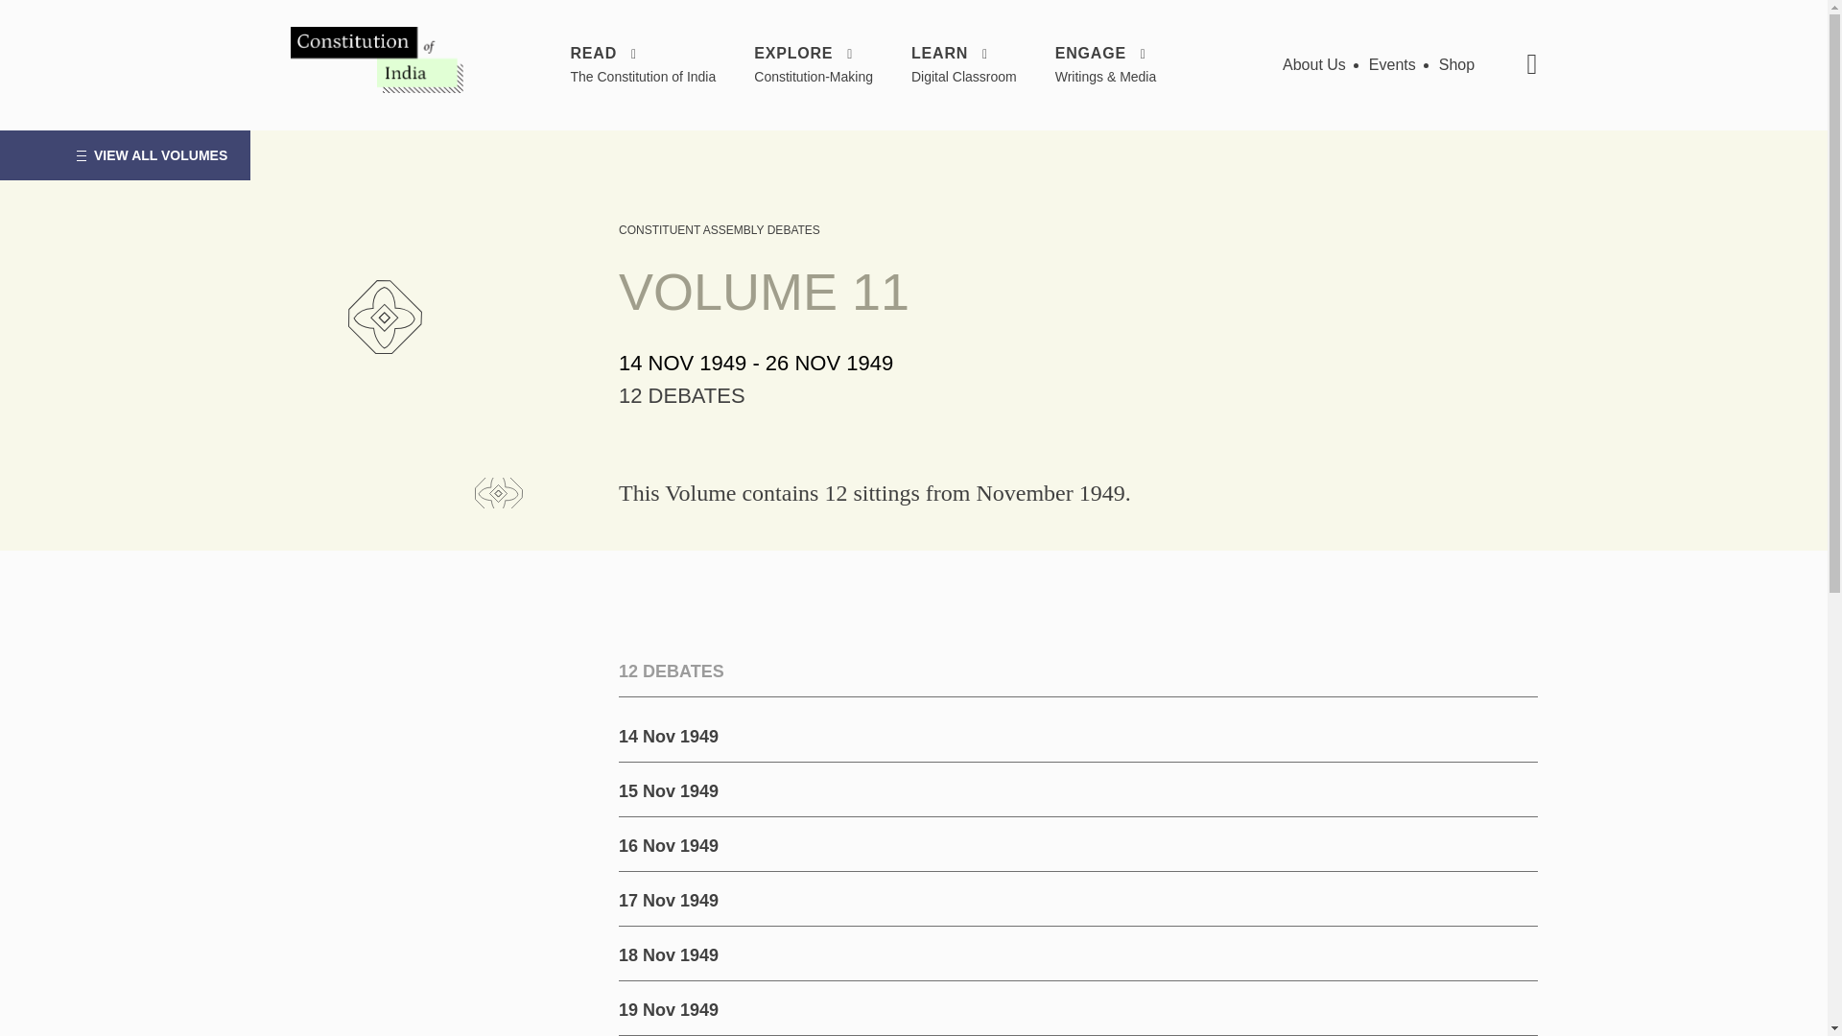 The image size is (1842, 1036). I want to click on About Us, so click(1314, 64).